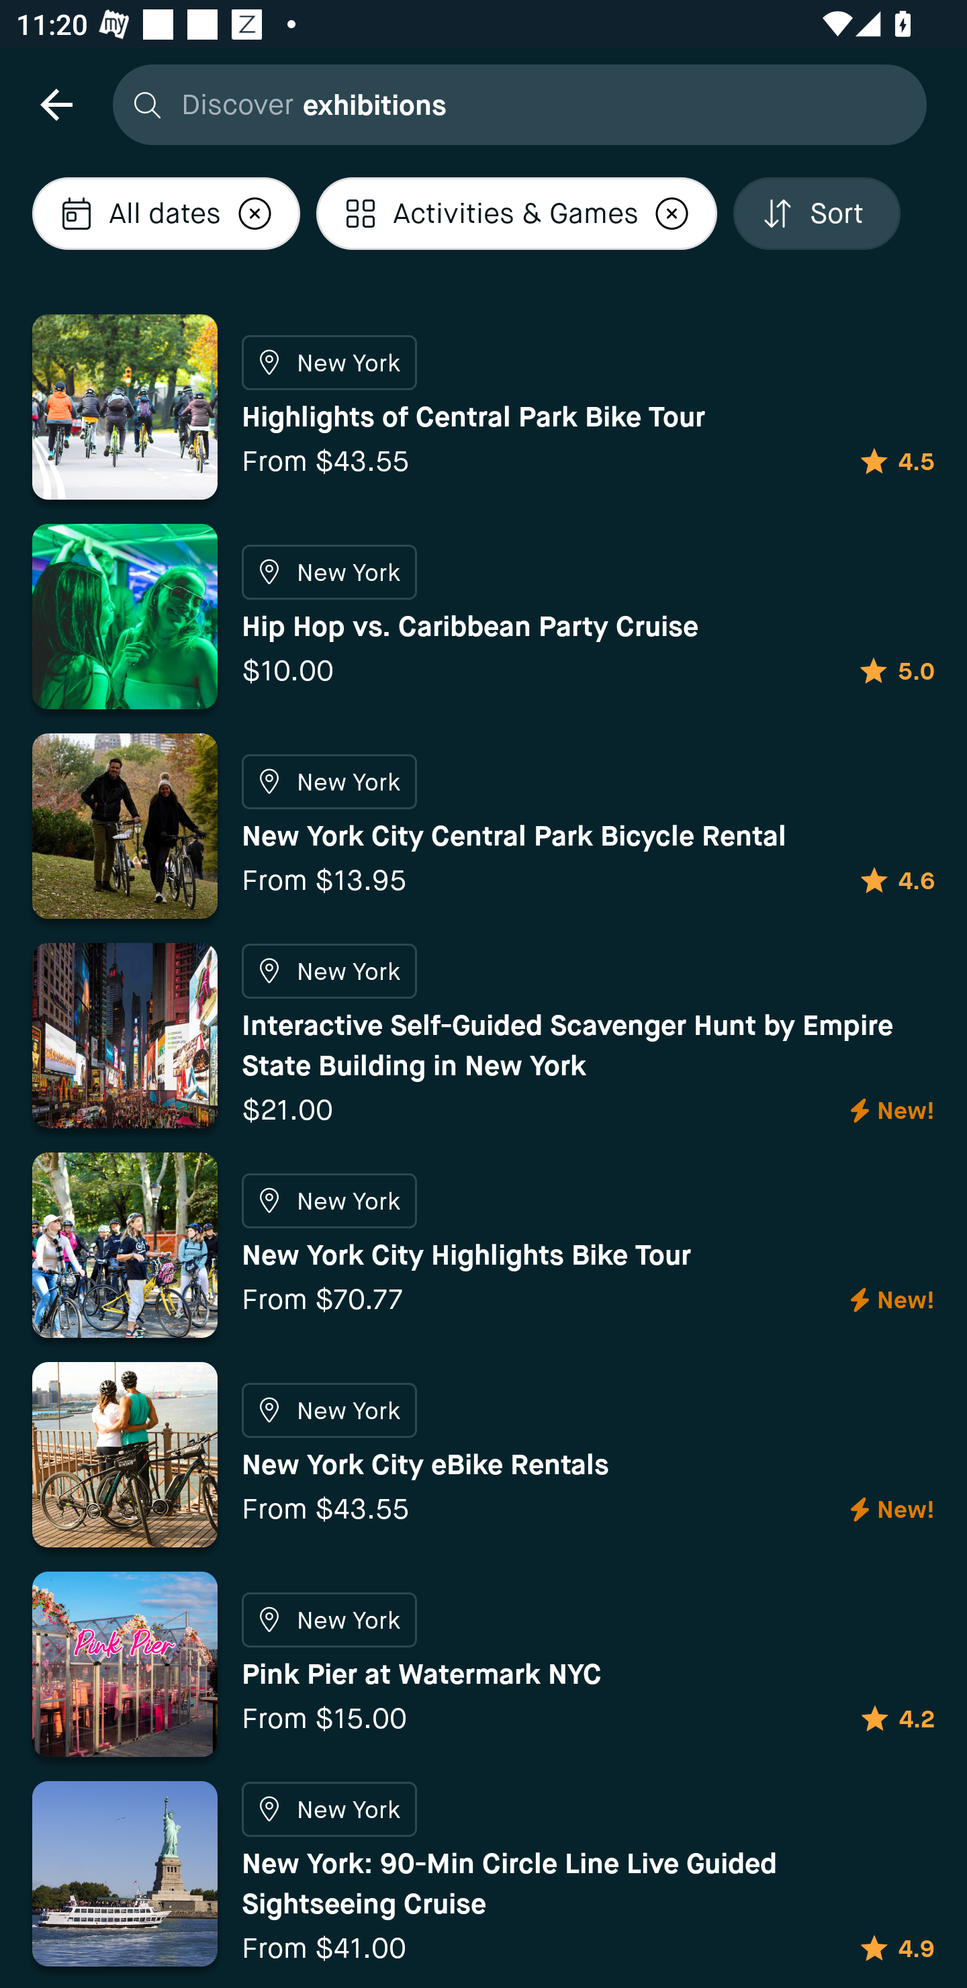  I want to click on Localized description Sort, so click(817, 214).